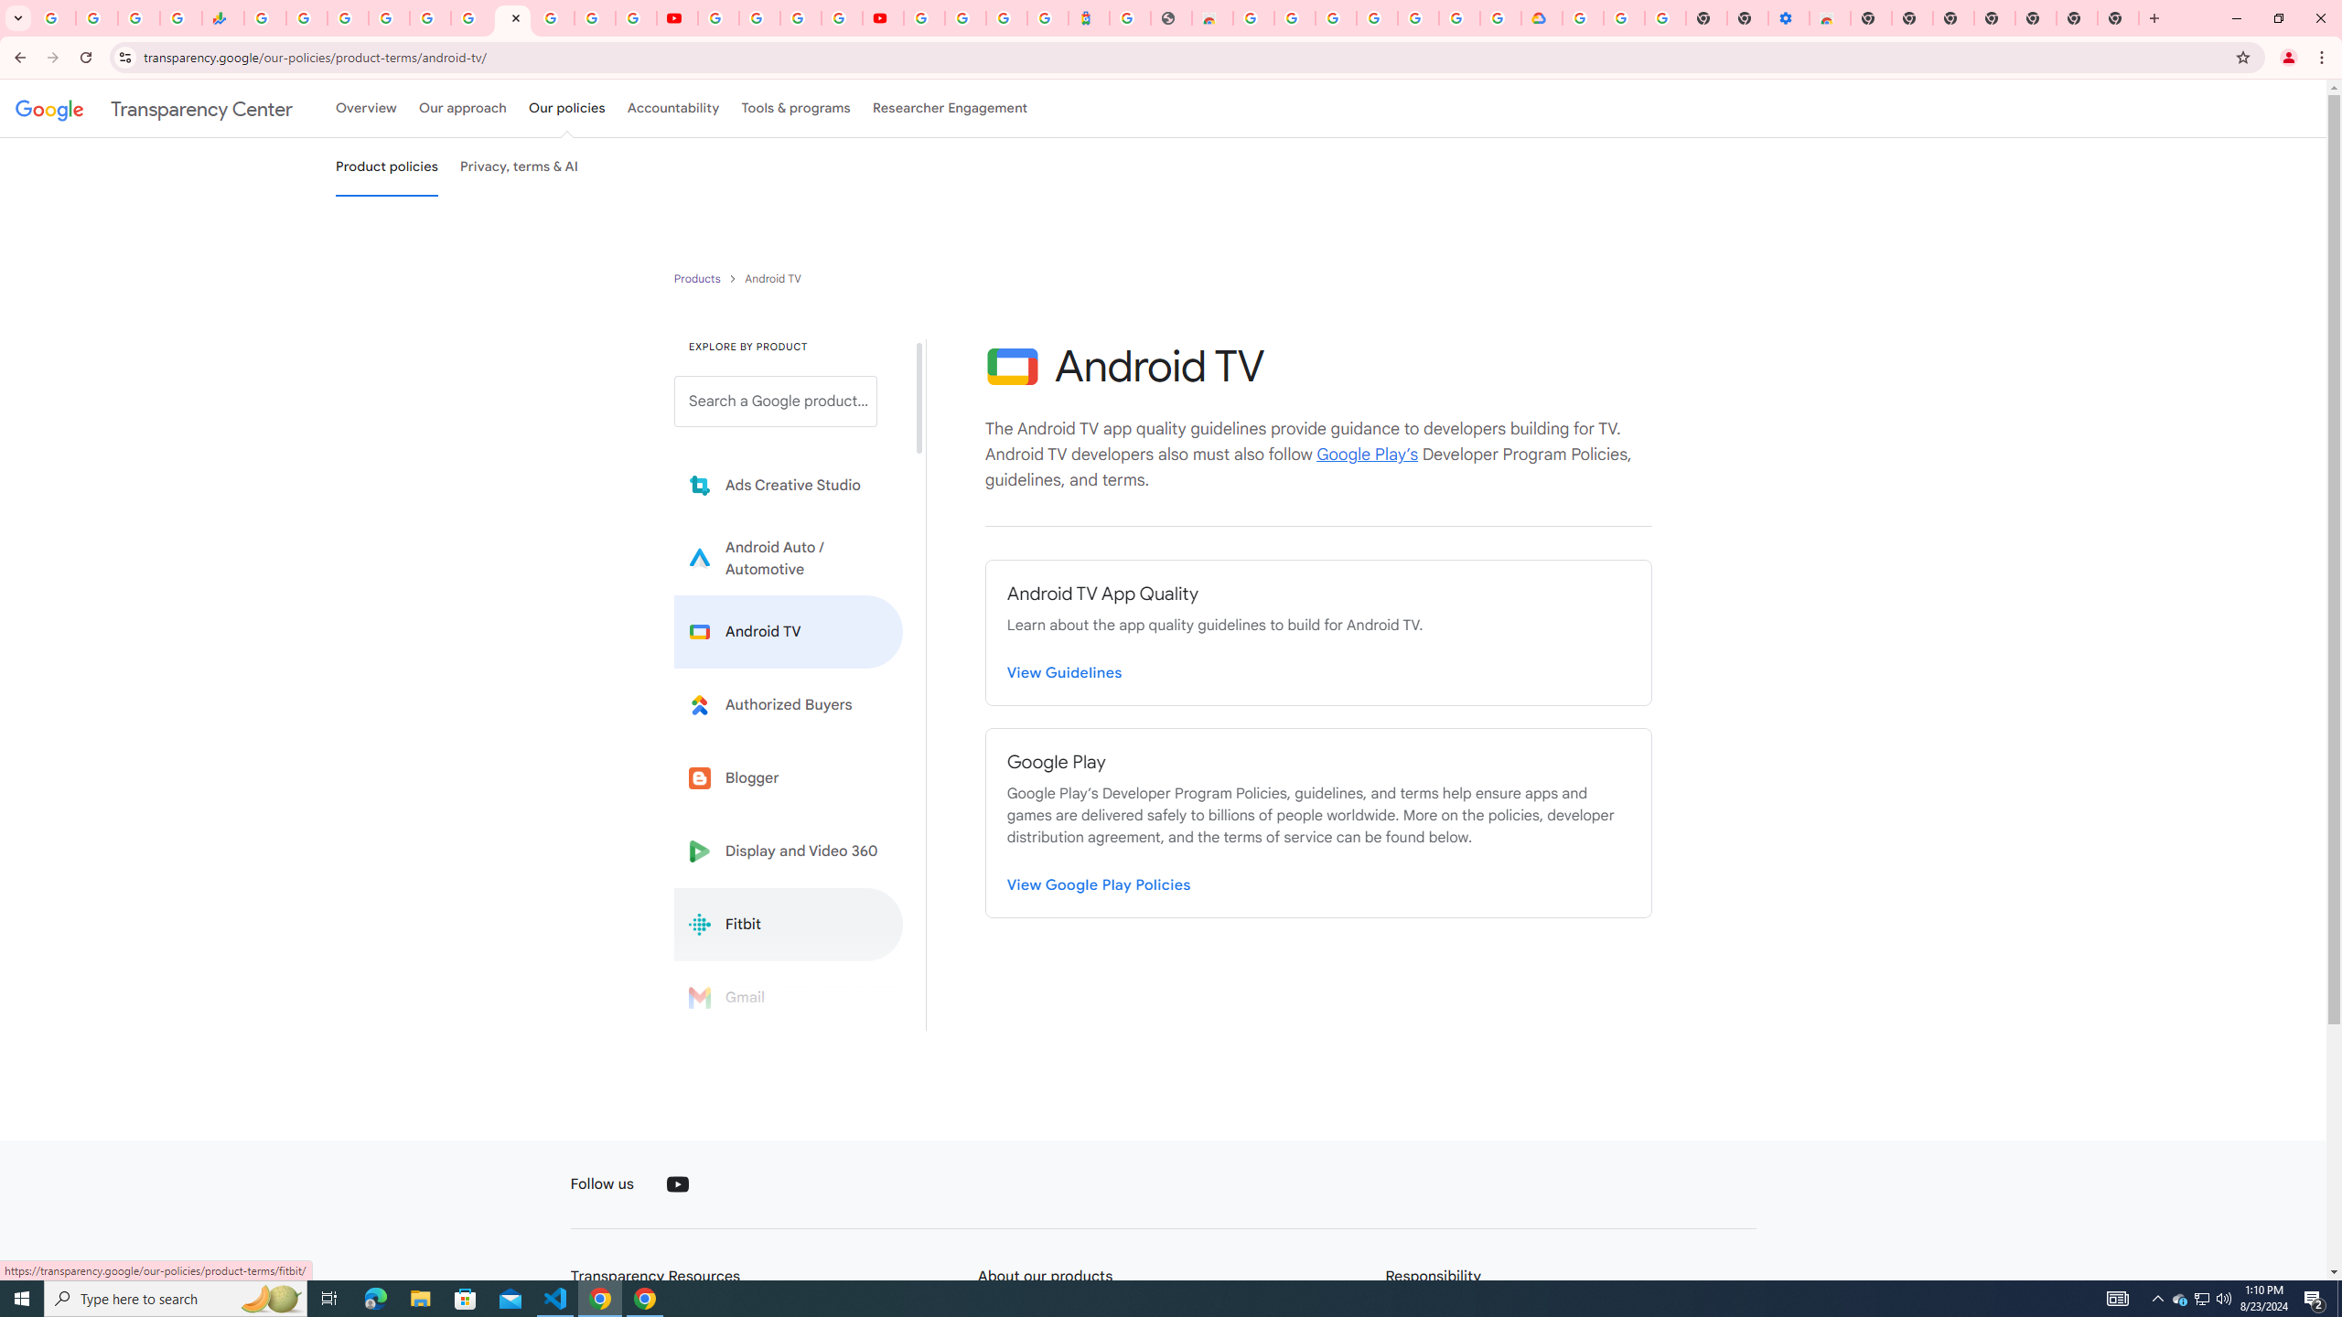  Describe the element at coordinates (789, 777) in the screenshot. I see `Blogger` at that location.